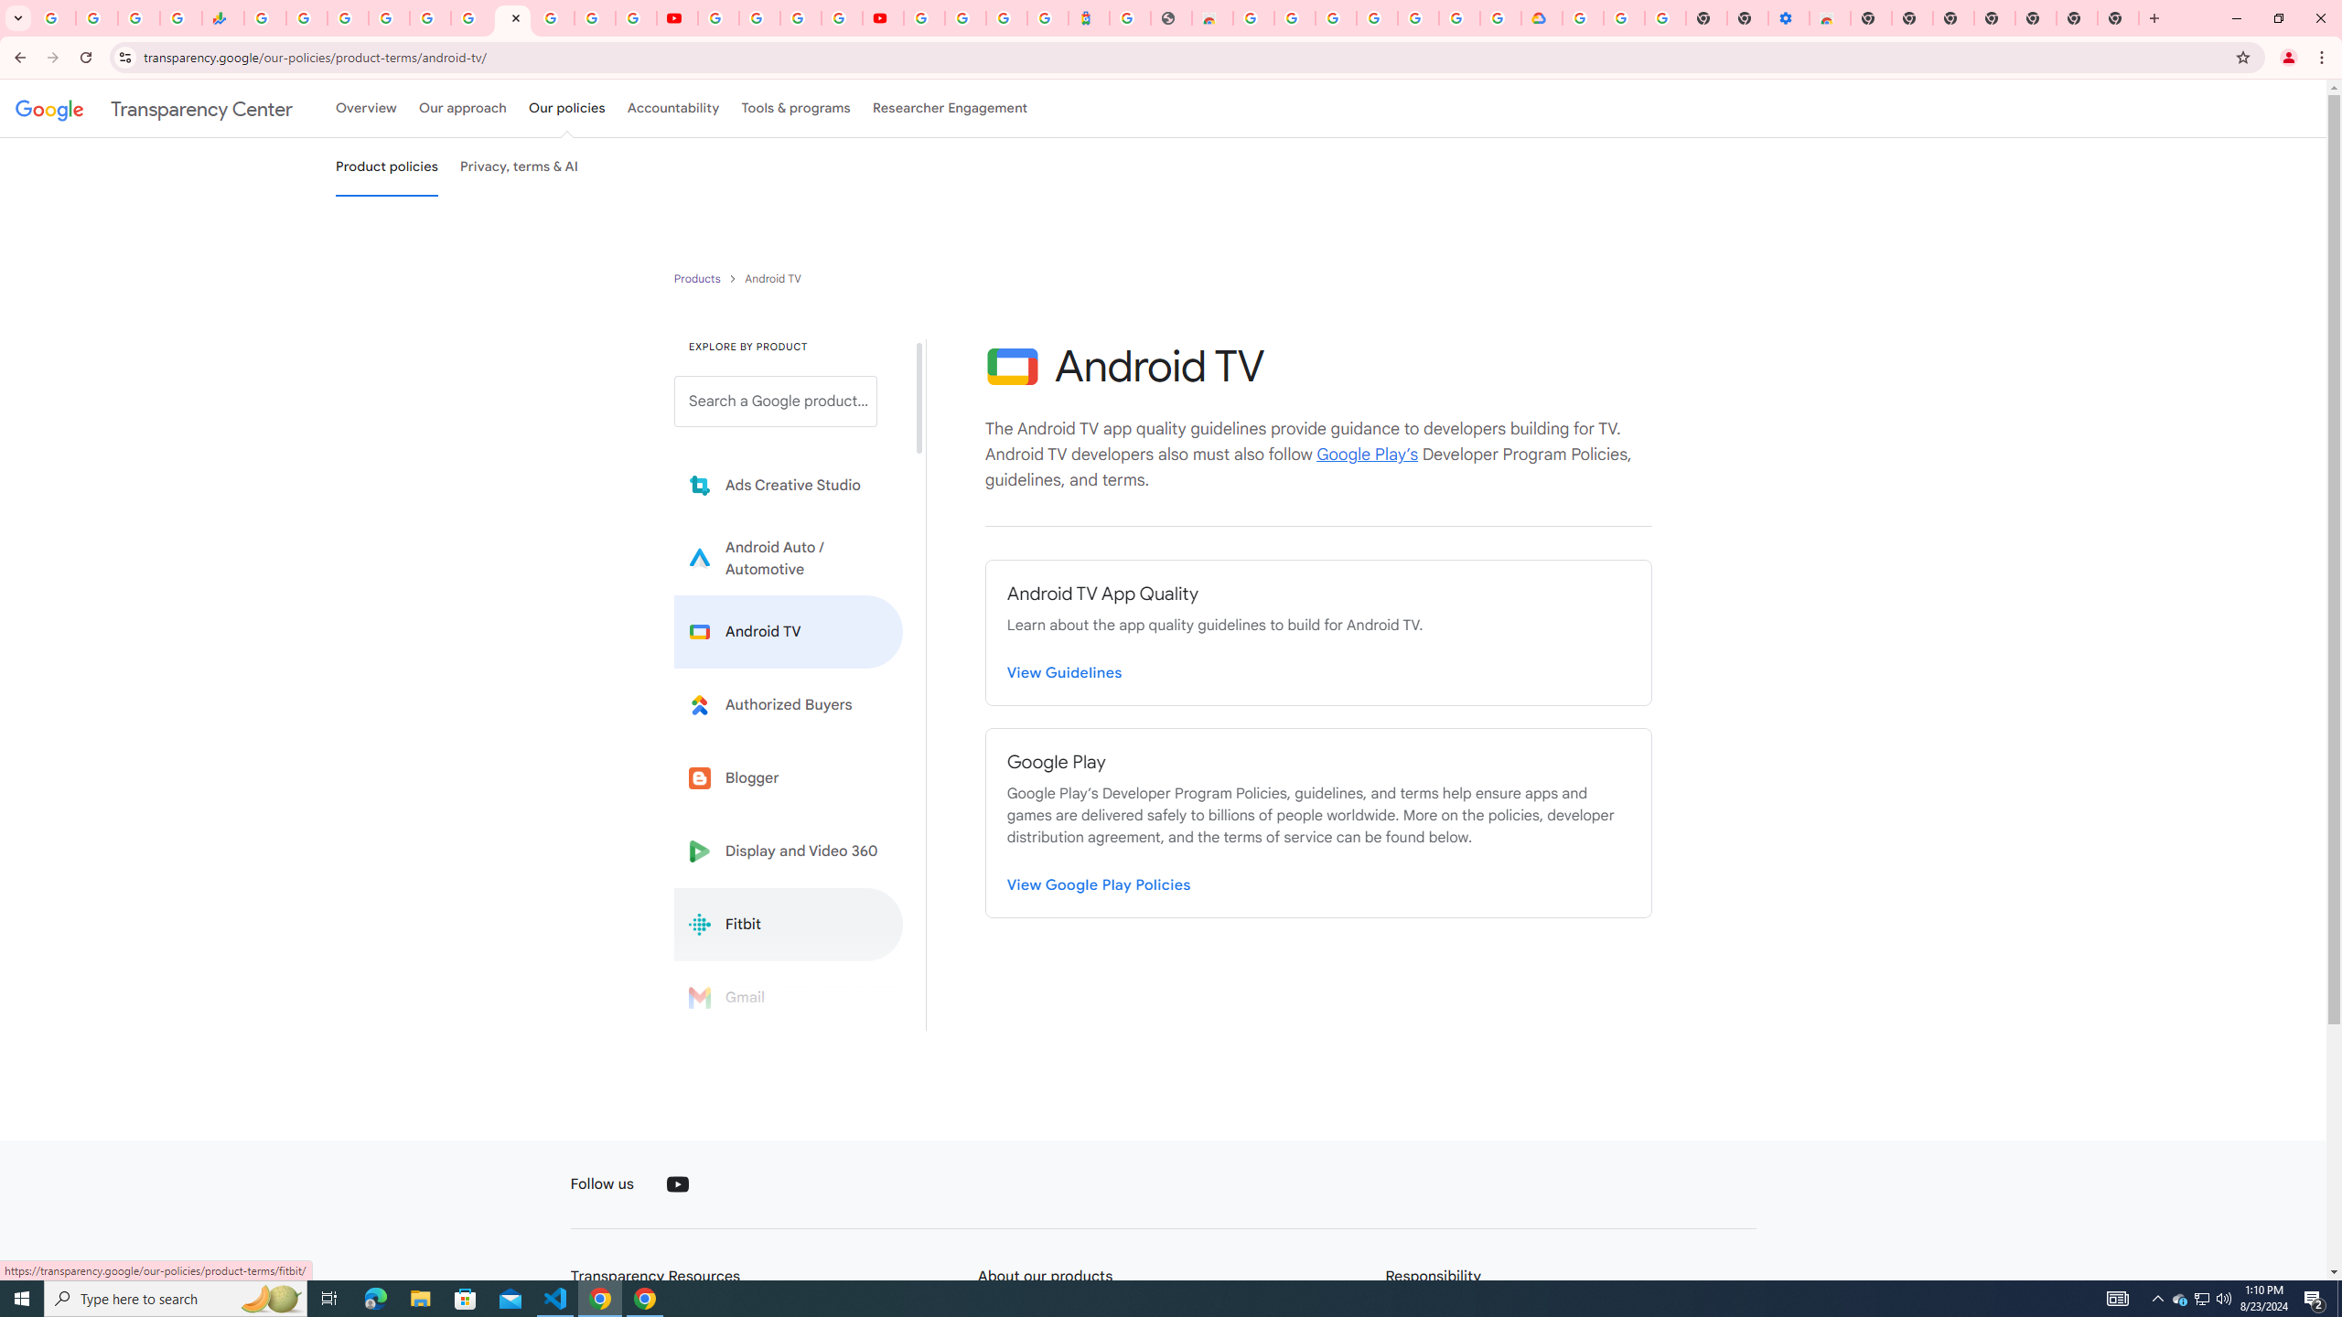  Describe the element at coordinates (789, 777) in the screenshot. I see `Blogger` at that location.